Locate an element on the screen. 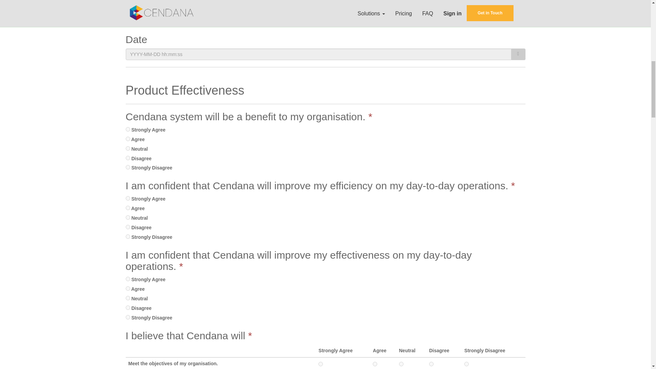 The width and height of the screenshot is (656, 369). 4475 is located at coordinates (128, 198).